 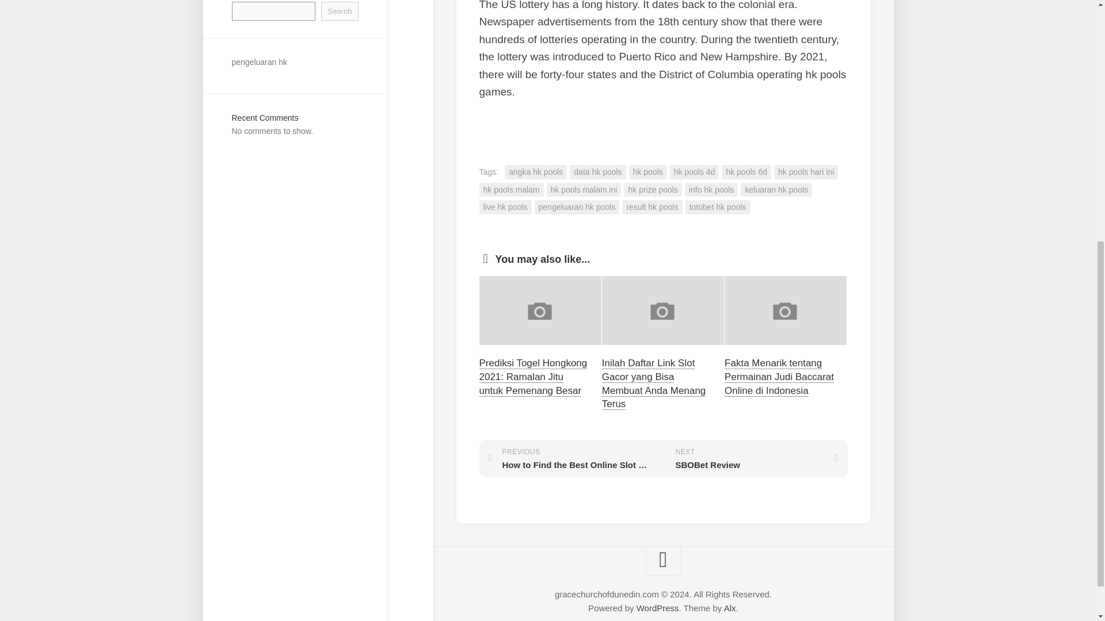 What do you see at coordinates (653, 190) in the screenshot?
I see `hk prize pools` at bounding box center [653, 190].